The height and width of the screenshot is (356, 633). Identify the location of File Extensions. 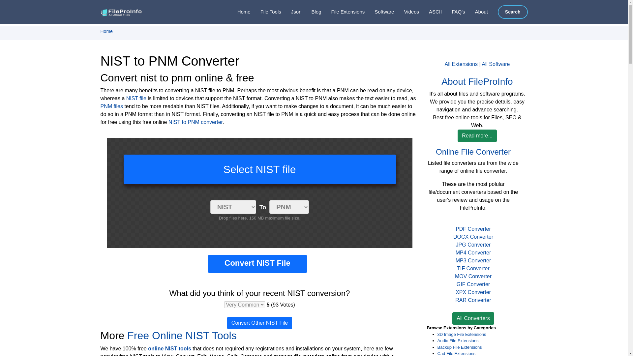
(343, 12).